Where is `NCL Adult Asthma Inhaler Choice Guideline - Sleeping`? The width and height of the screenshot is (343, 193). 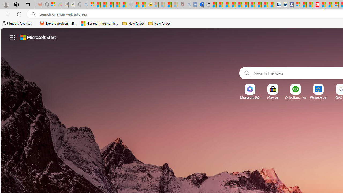
NCL Adult Asthma Inhaler Choice Guideline - Sleeping is located at coordinates (193, 5).